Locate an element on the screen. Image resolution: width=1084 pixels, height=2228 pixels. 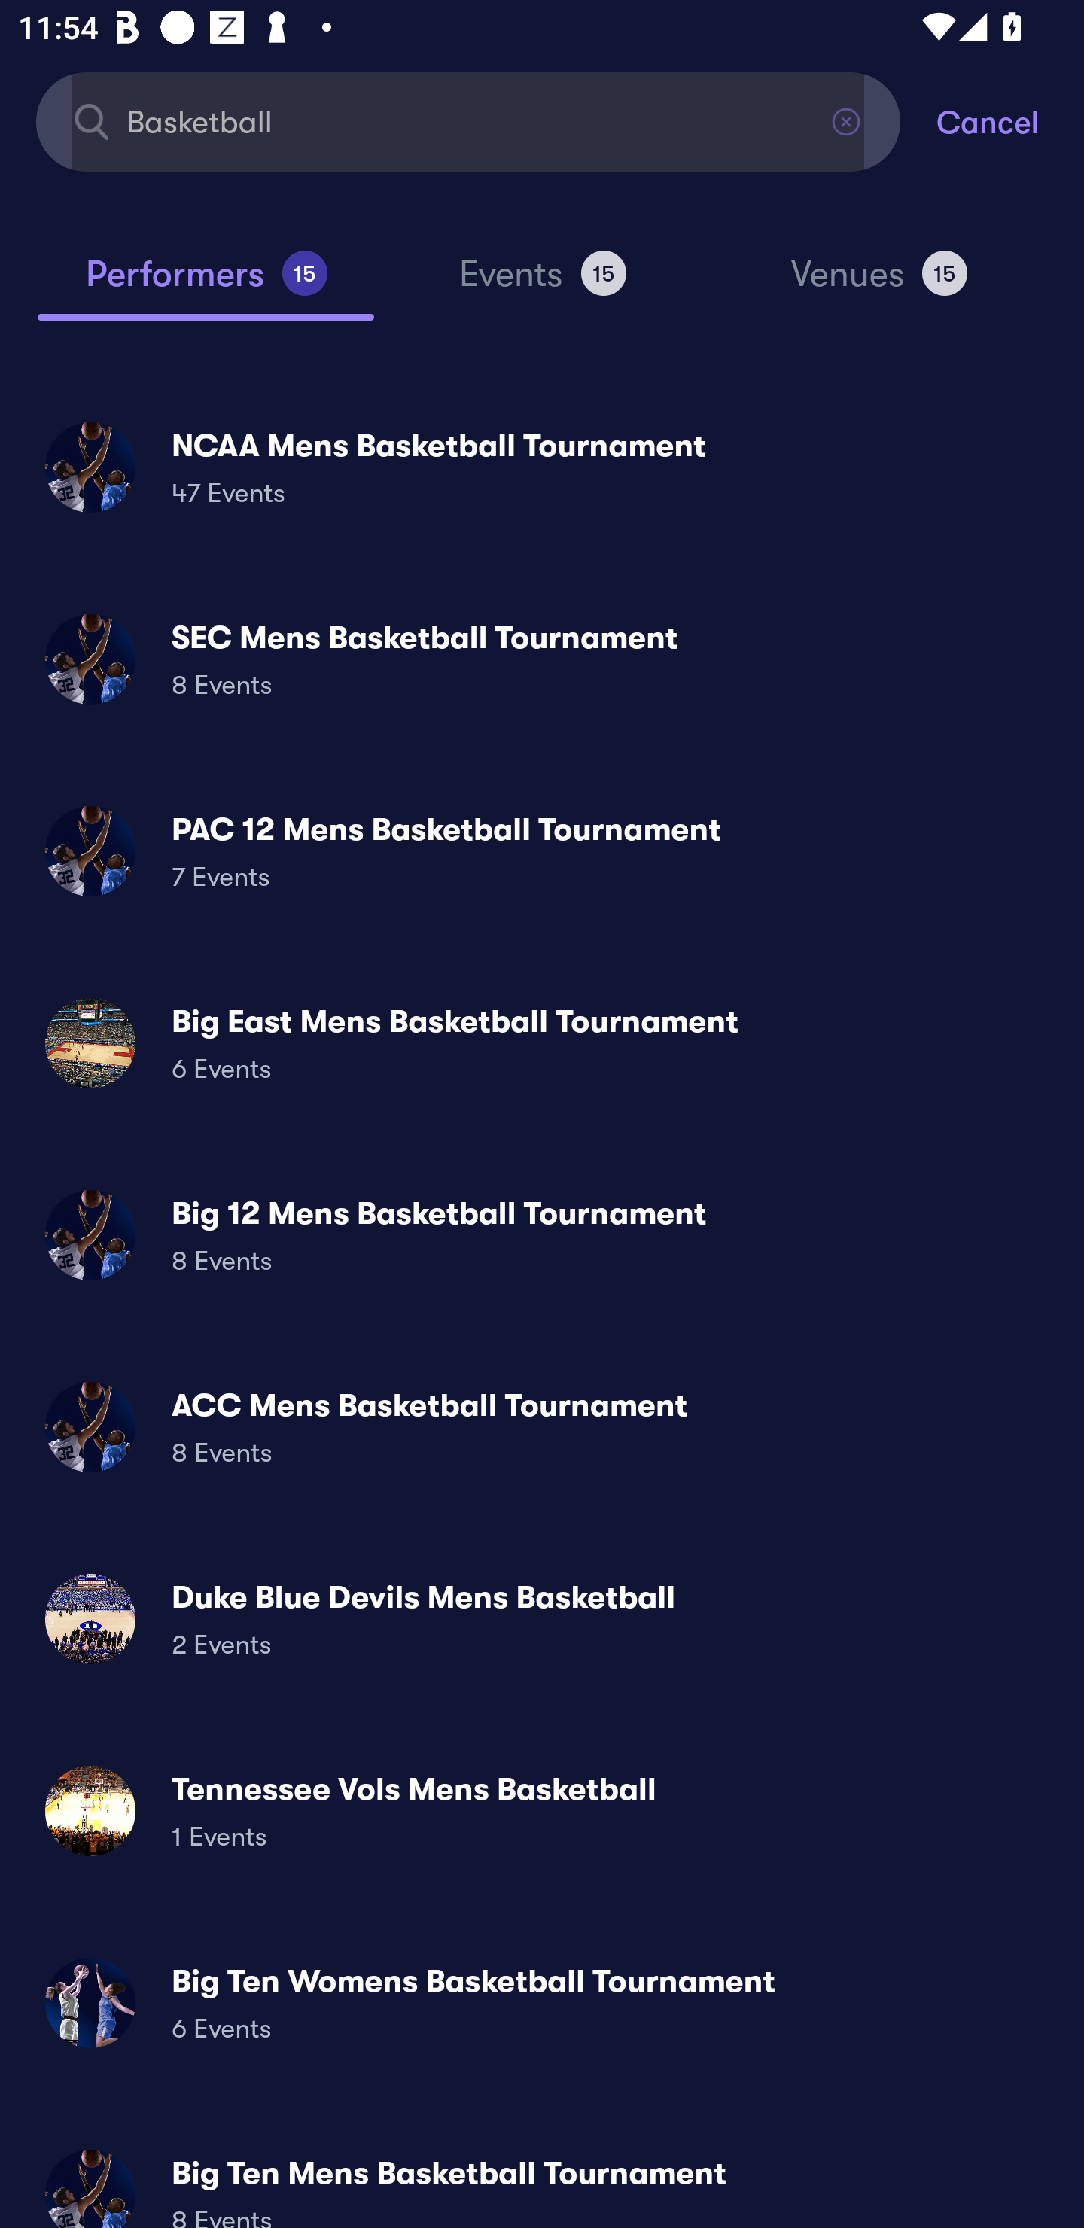
PAC 12 Mens Basketball Tournament 7 Events is located at coordinates (542, 851).